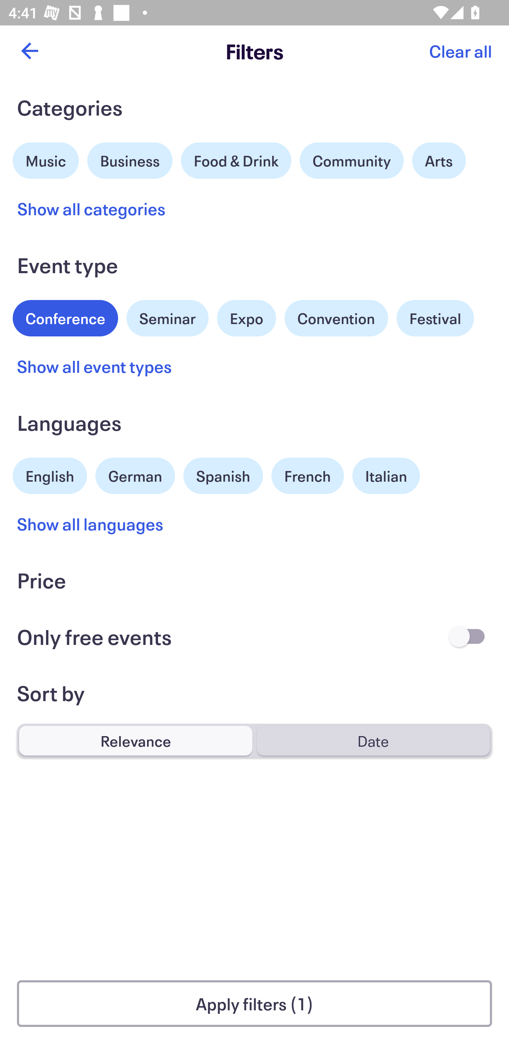 Image resolution: width=509 pixels, height=1046 pixels. I want to click on Convention, so click(336, 318).